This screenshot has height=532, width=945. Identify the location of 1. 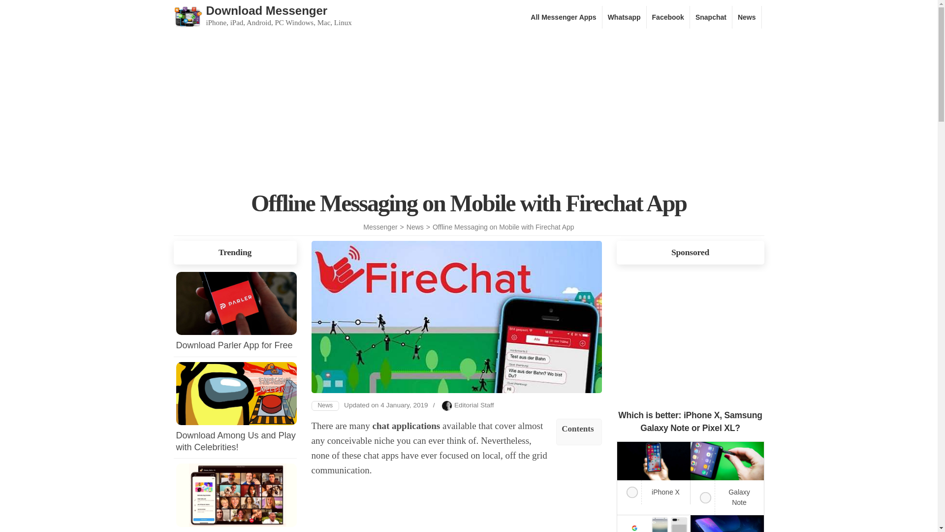
(701, 495).